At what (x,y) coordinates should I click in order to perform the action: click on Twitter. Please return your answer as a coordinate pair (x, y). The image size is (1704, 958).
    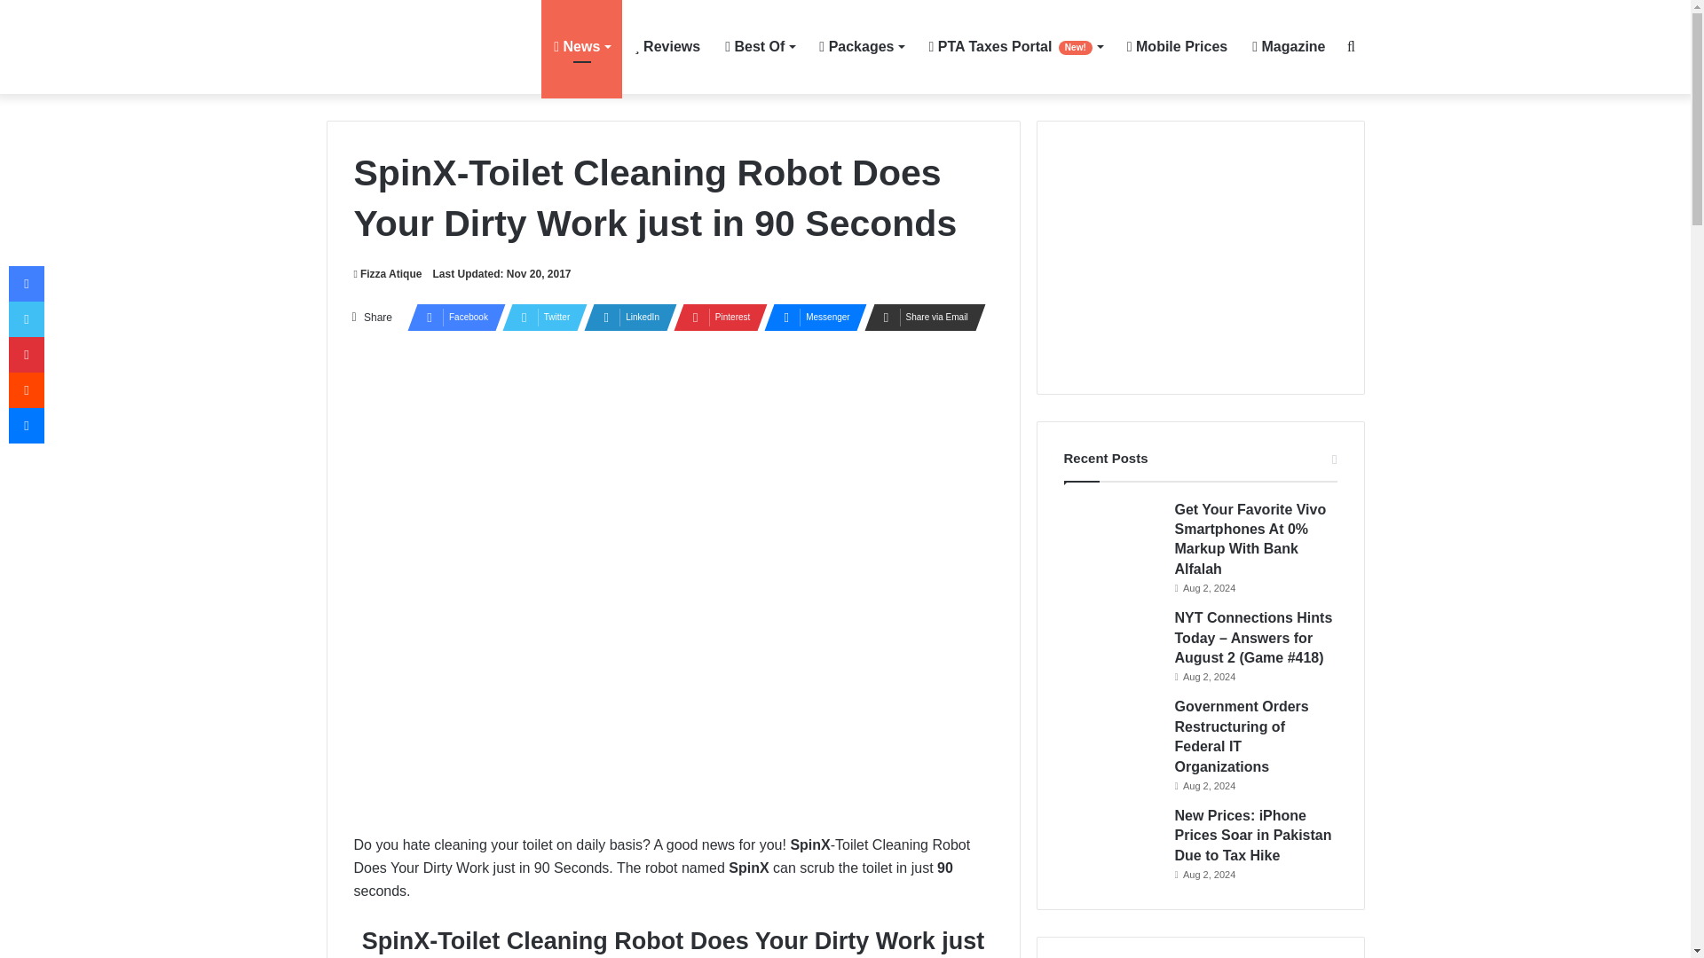
    Looking at the image, I should click on (540, 318).